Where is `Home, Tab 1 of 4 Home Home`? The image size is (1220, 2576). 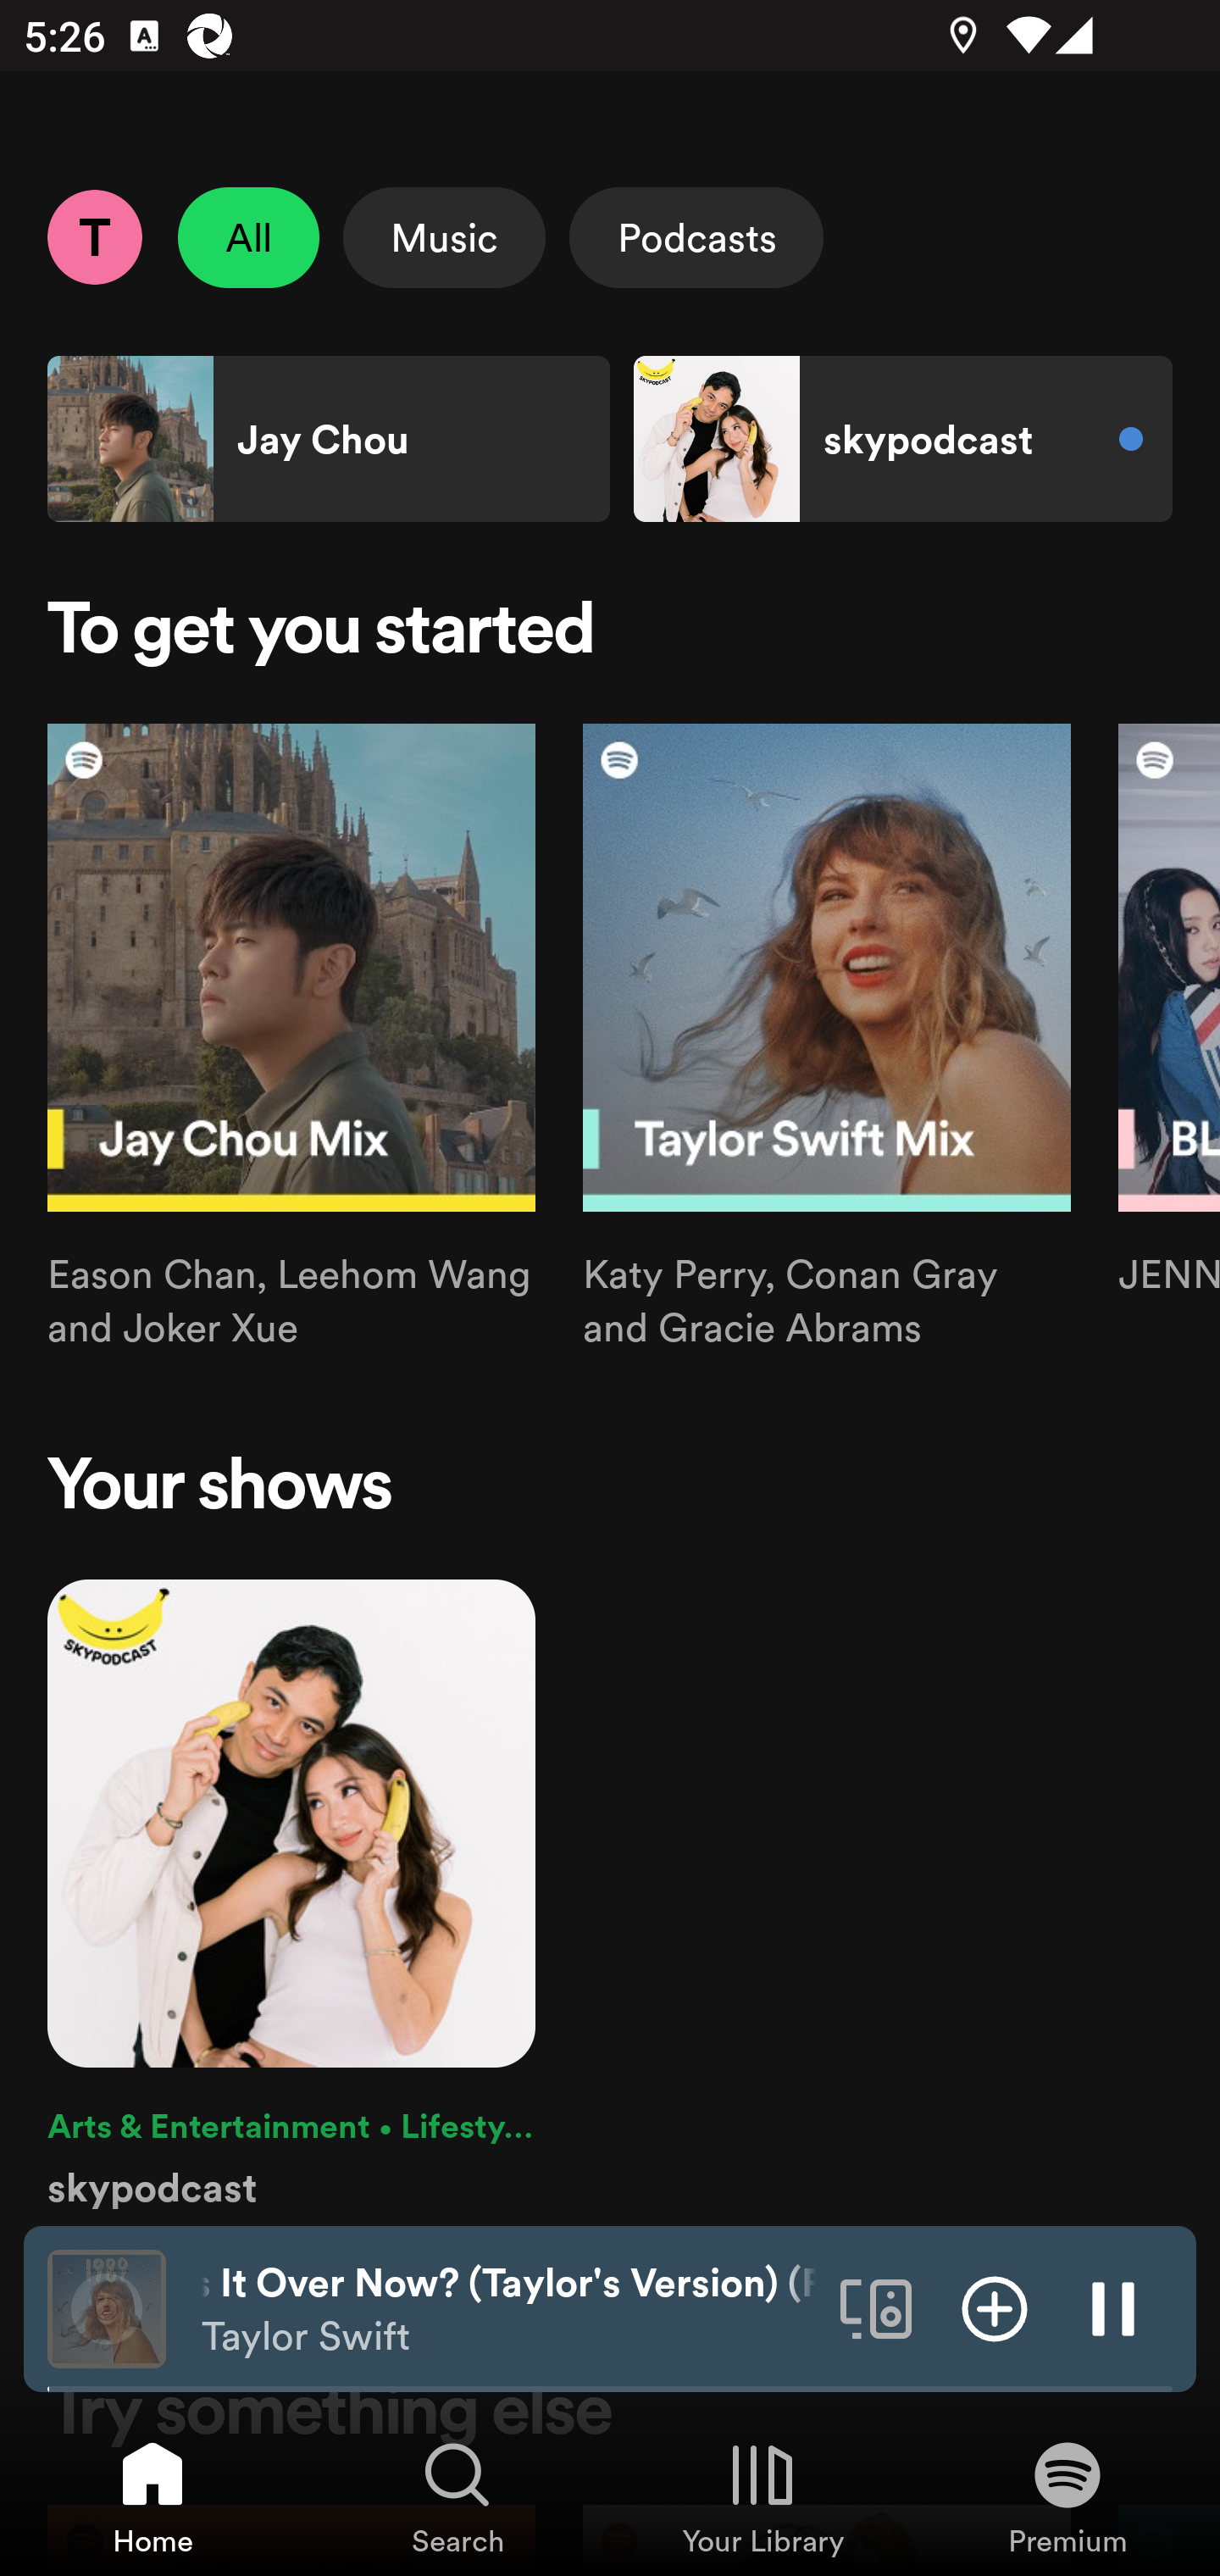 Home, Tab 1 of 4 Home Home is located at coordinates (152, 2496).